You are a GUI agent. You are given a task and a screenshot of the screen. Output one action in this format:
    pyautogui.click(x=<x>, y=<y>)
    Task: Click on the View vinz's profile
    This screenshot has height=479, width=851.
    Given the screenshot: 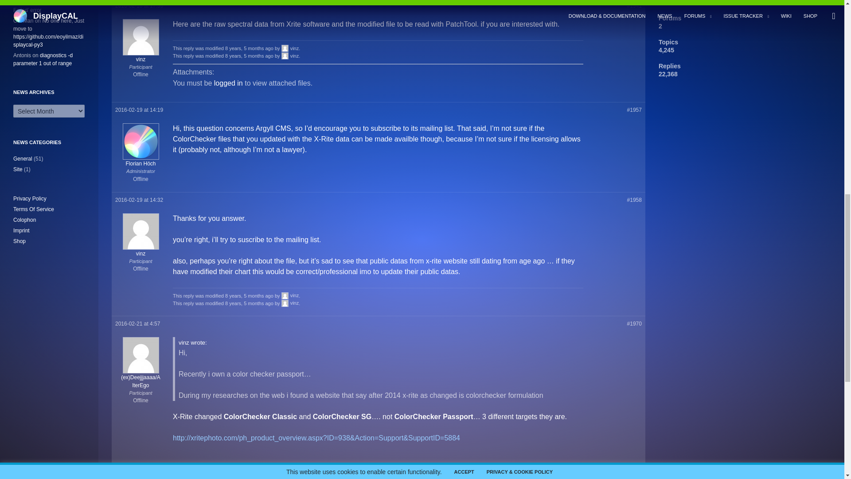 What is the action you would take?
    pyautogui.click(x=140, y=56)
    